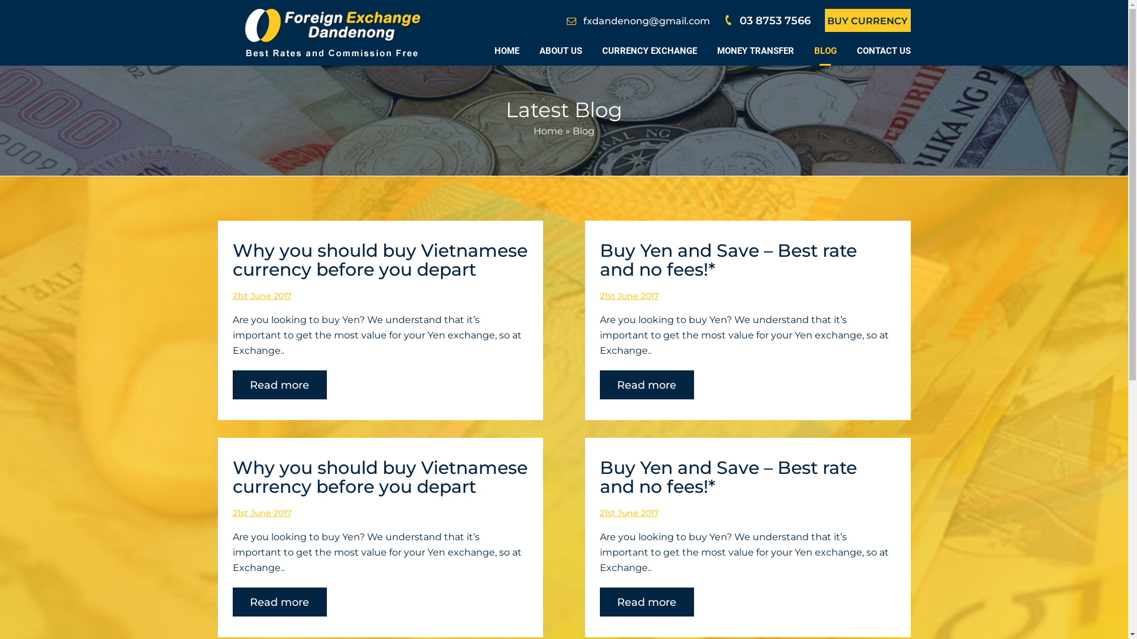  I want to click on Read more, so click(280, 385).